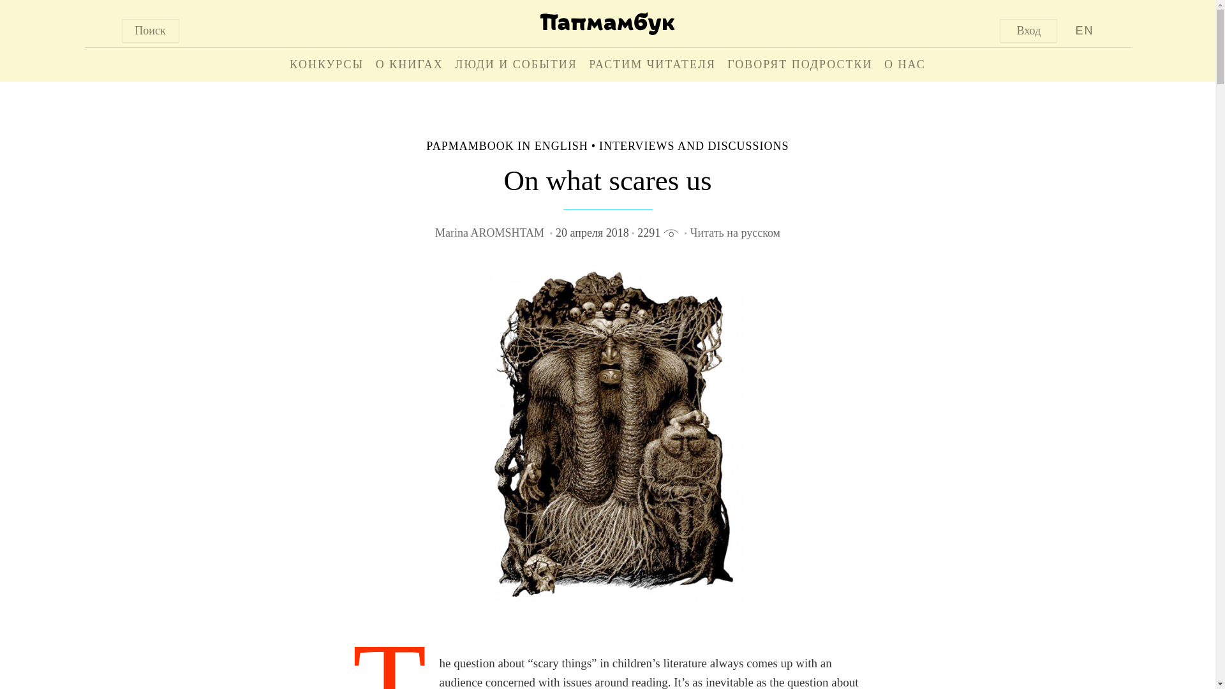 The image size is (1225, 689). I want to click on INTERVIEWS AND DISCUSSIONS, so click(694, 145).